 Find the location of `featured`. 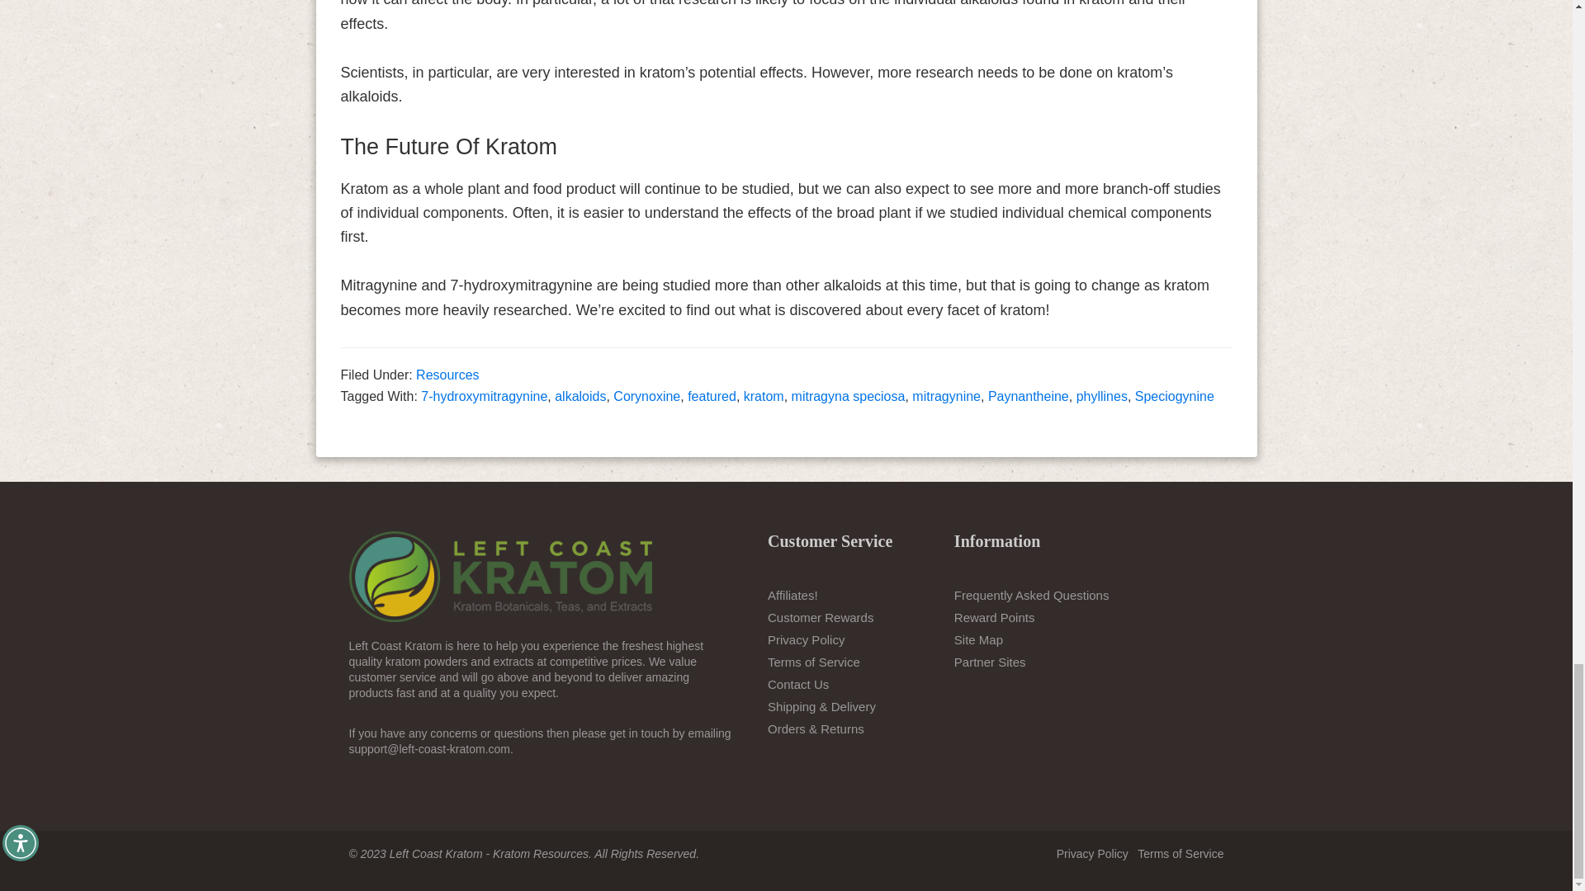

featured is located at coordinates (712, 396).